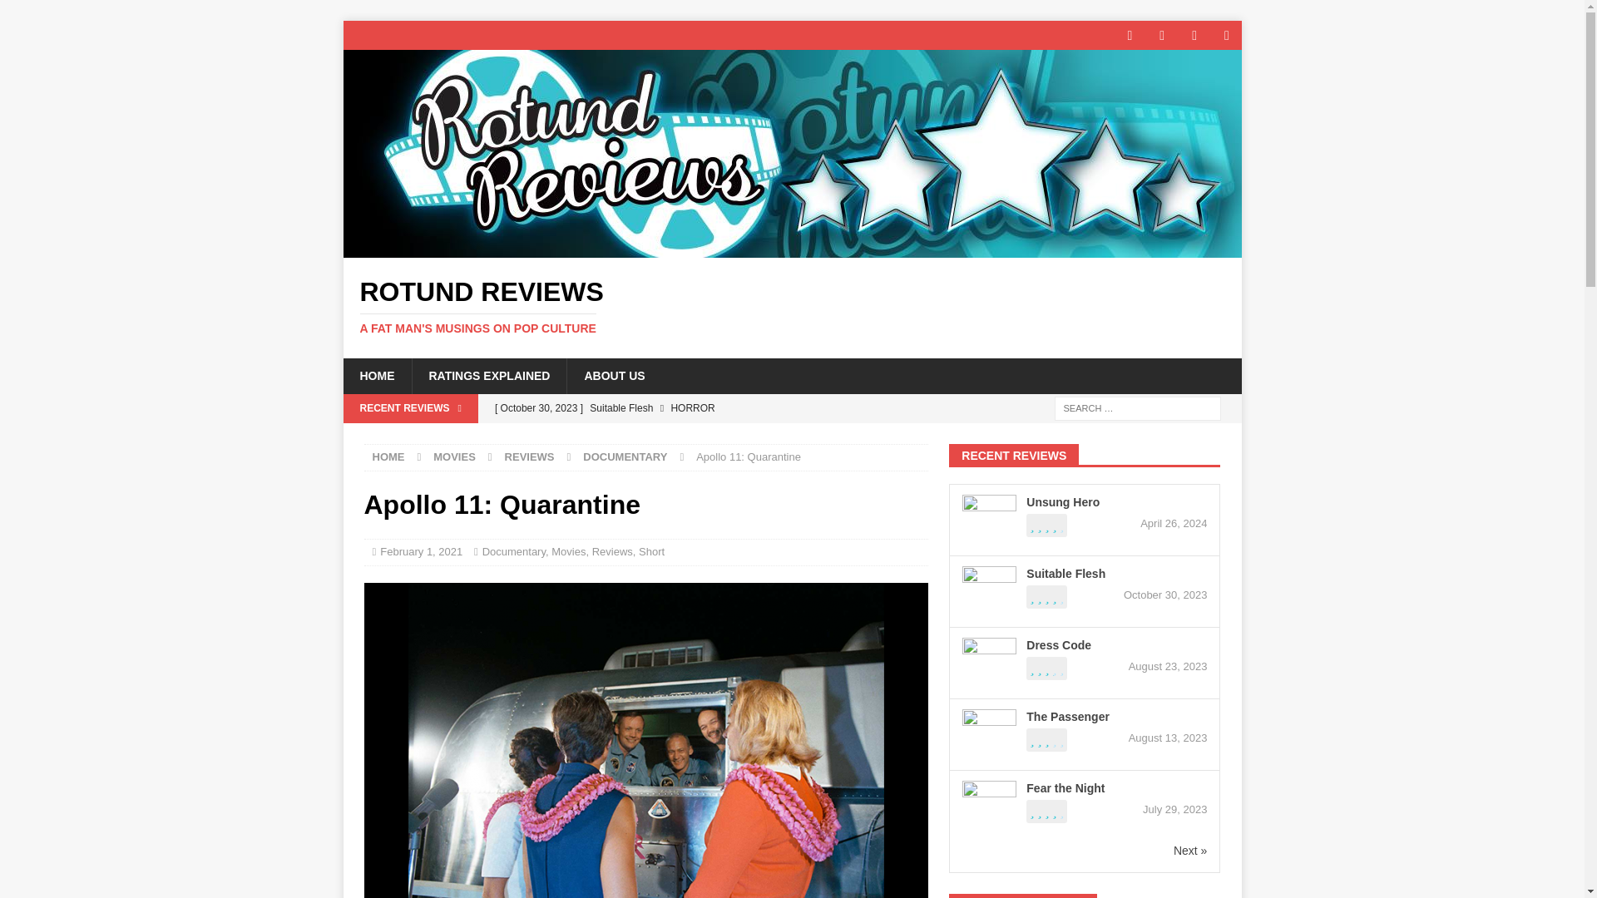 This screenshot has height=898, width=1597. I want to click on MOVIES, so click(707, 407).